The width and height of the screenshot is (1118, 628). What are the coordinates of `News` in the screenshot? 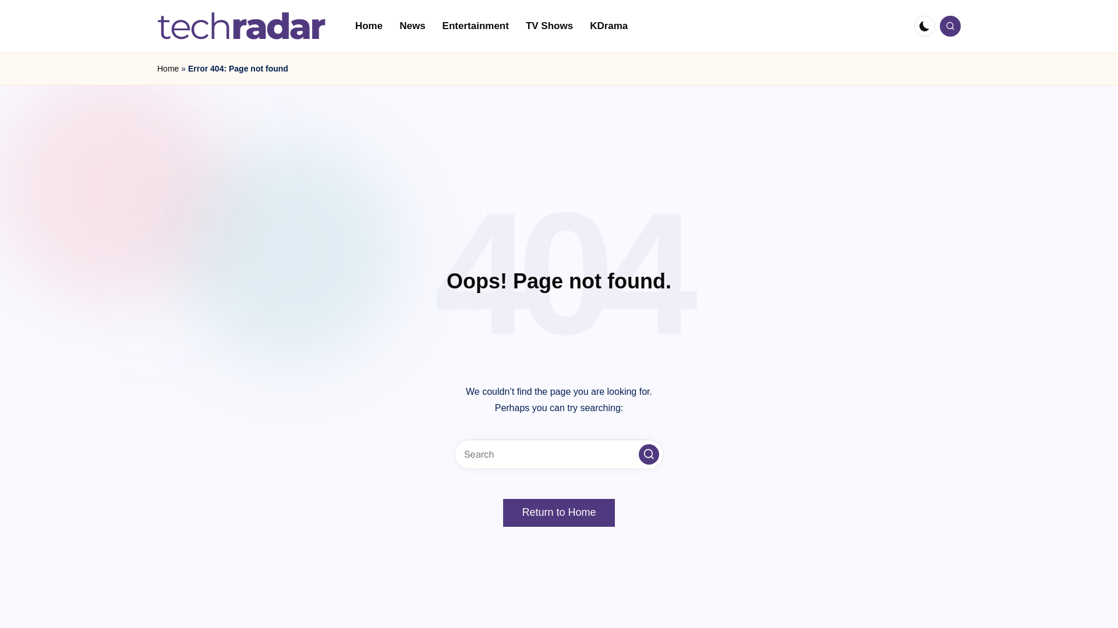 It's located at (412, 26).